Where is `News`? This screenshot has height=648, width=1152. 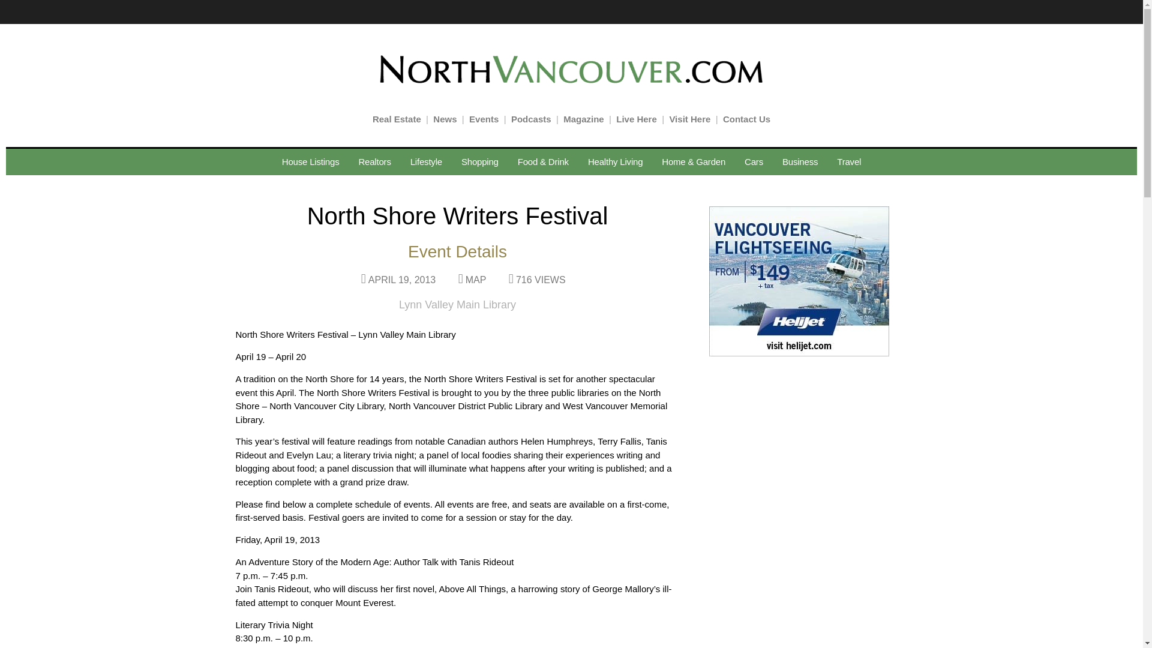
News is located at coordinates (444, 119).